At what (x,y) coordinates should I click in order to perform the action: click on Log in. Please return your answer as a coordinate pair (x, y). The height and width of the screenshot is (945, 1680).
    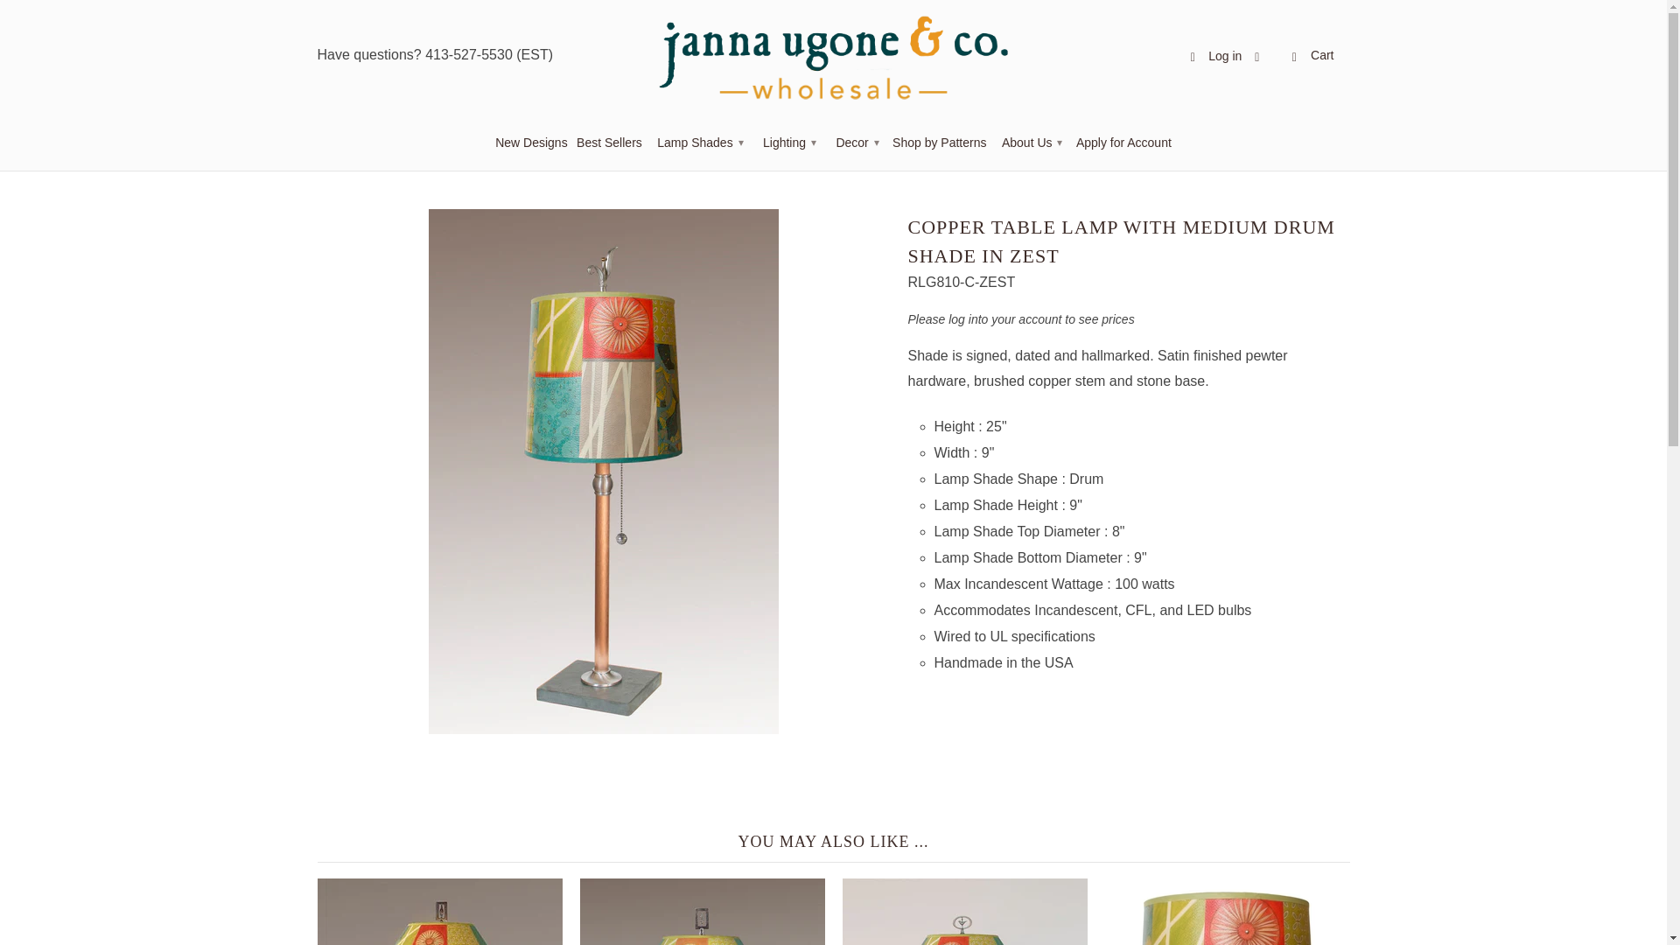
    Looking at the image, I should click on (1213, 59).